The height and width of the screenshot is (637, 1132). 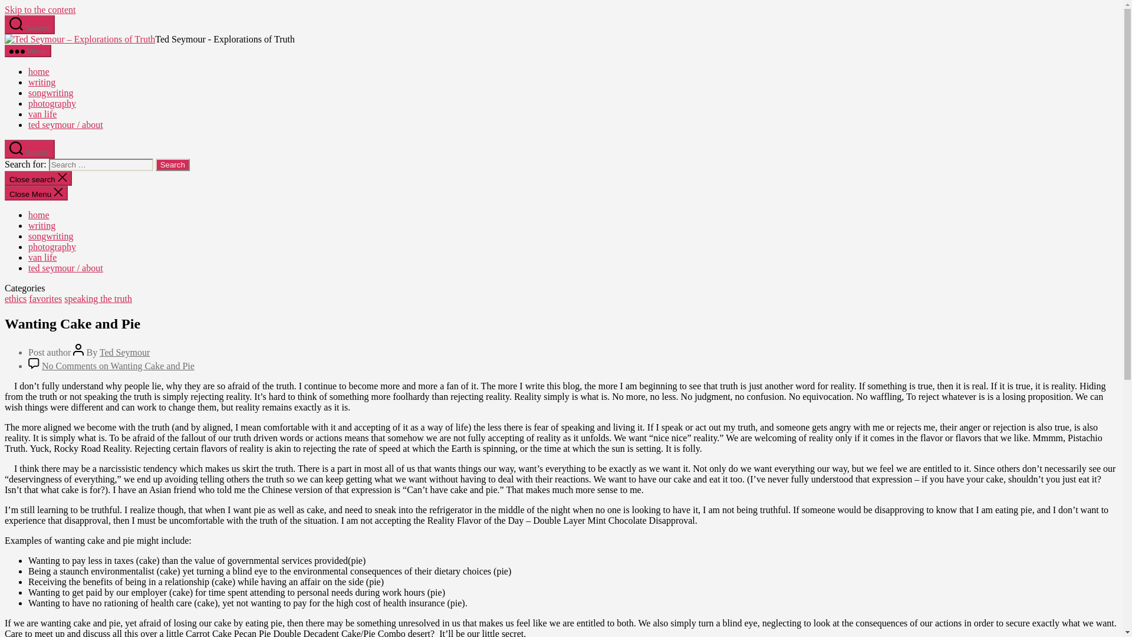 What do you see at coordinates (42, 225) in the screenshot?
I see `writing` at bounding box center [42, 225].